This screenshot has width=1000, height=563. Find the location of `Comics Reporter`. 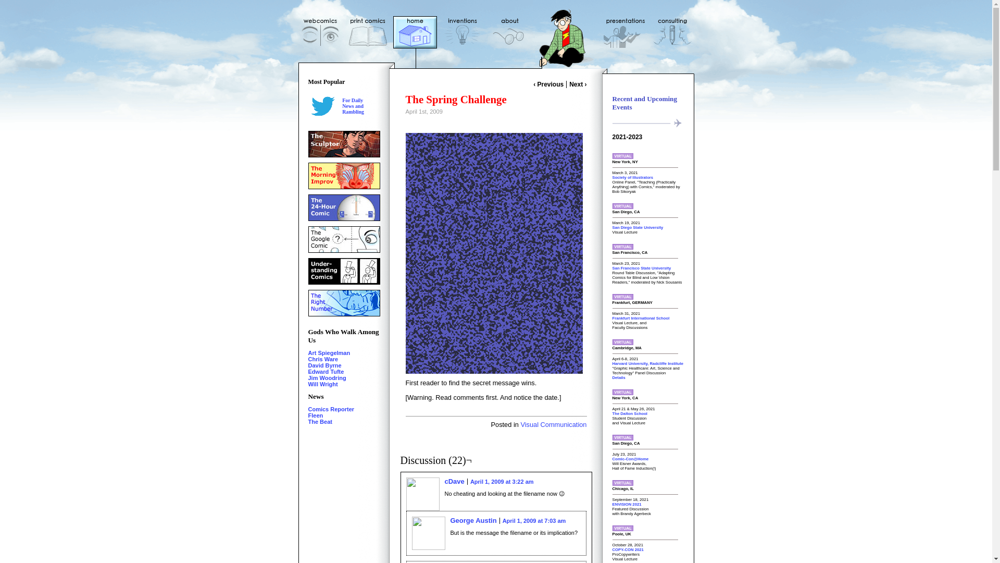

Comics Reporter is located at coordinates (329, 352).